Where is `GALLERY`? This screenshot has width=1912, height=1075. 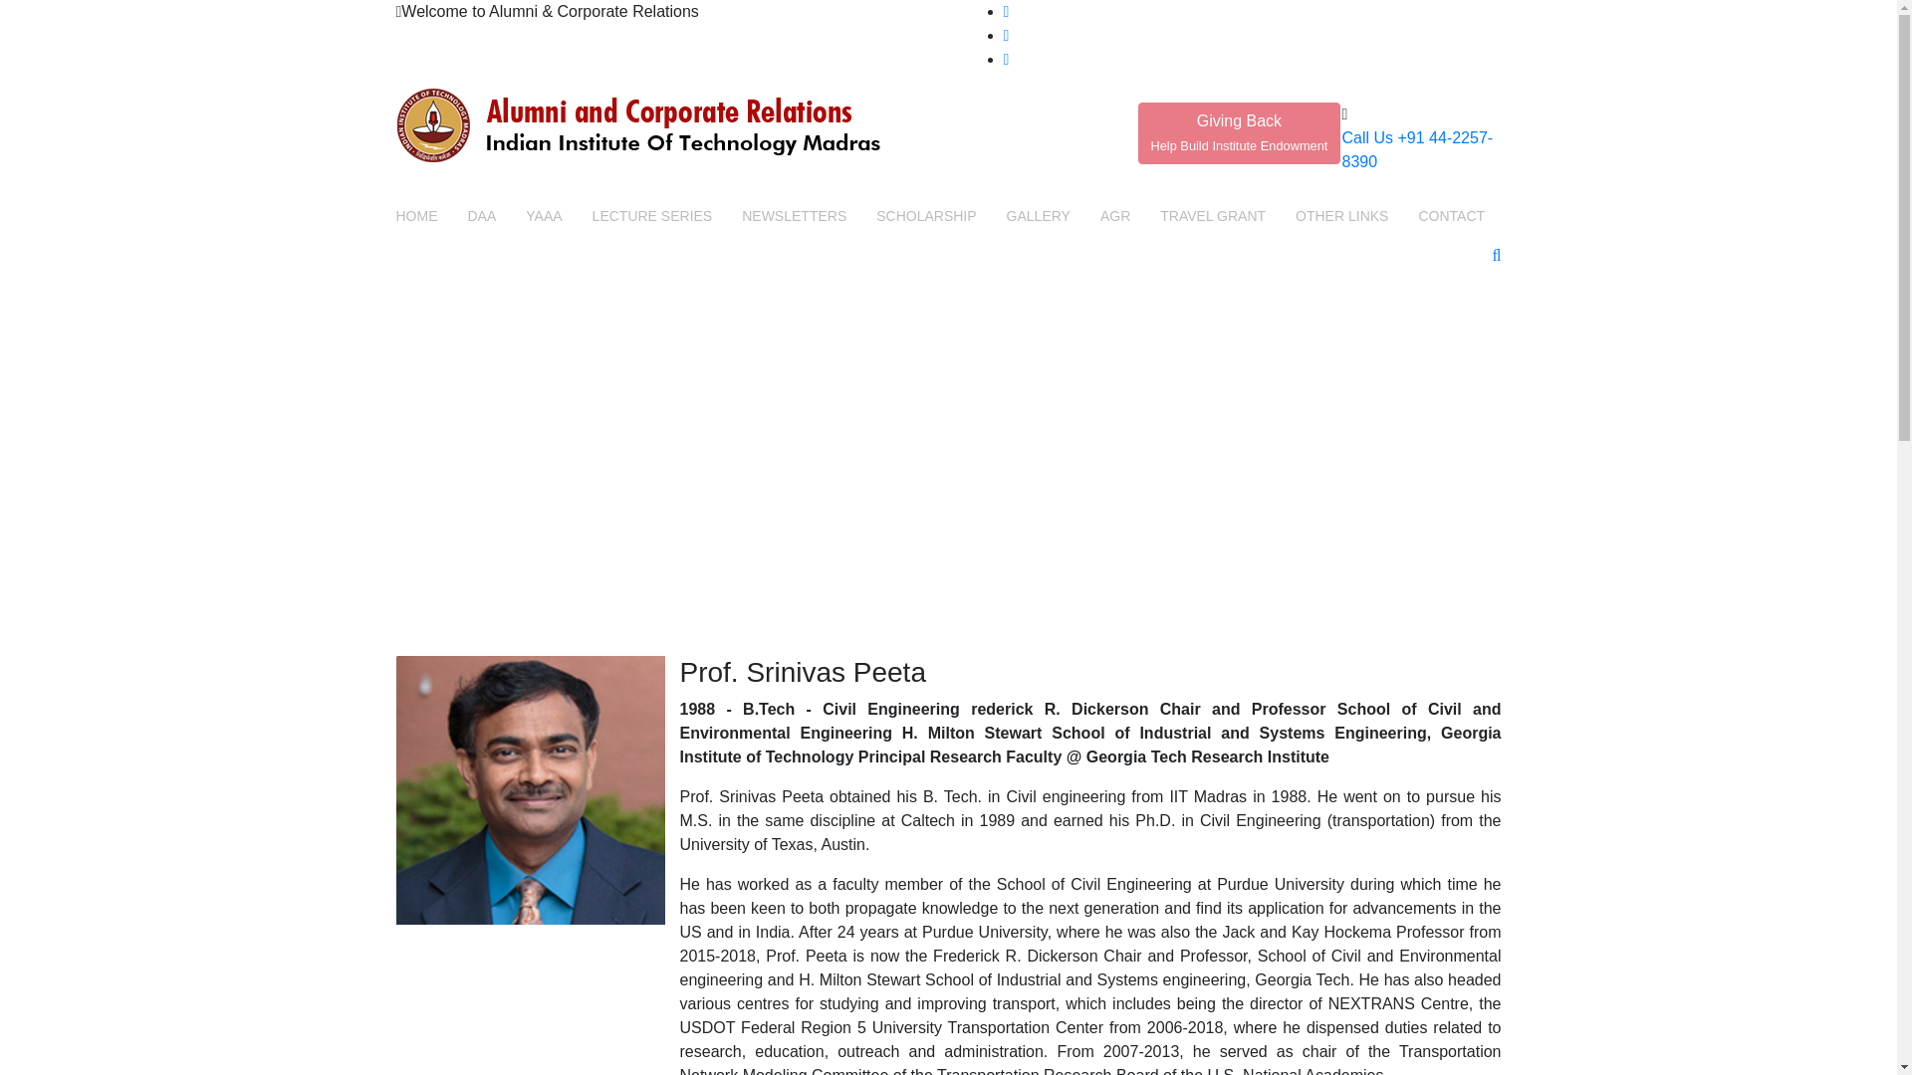 GALLERY is located at coordinates (1039, 217).